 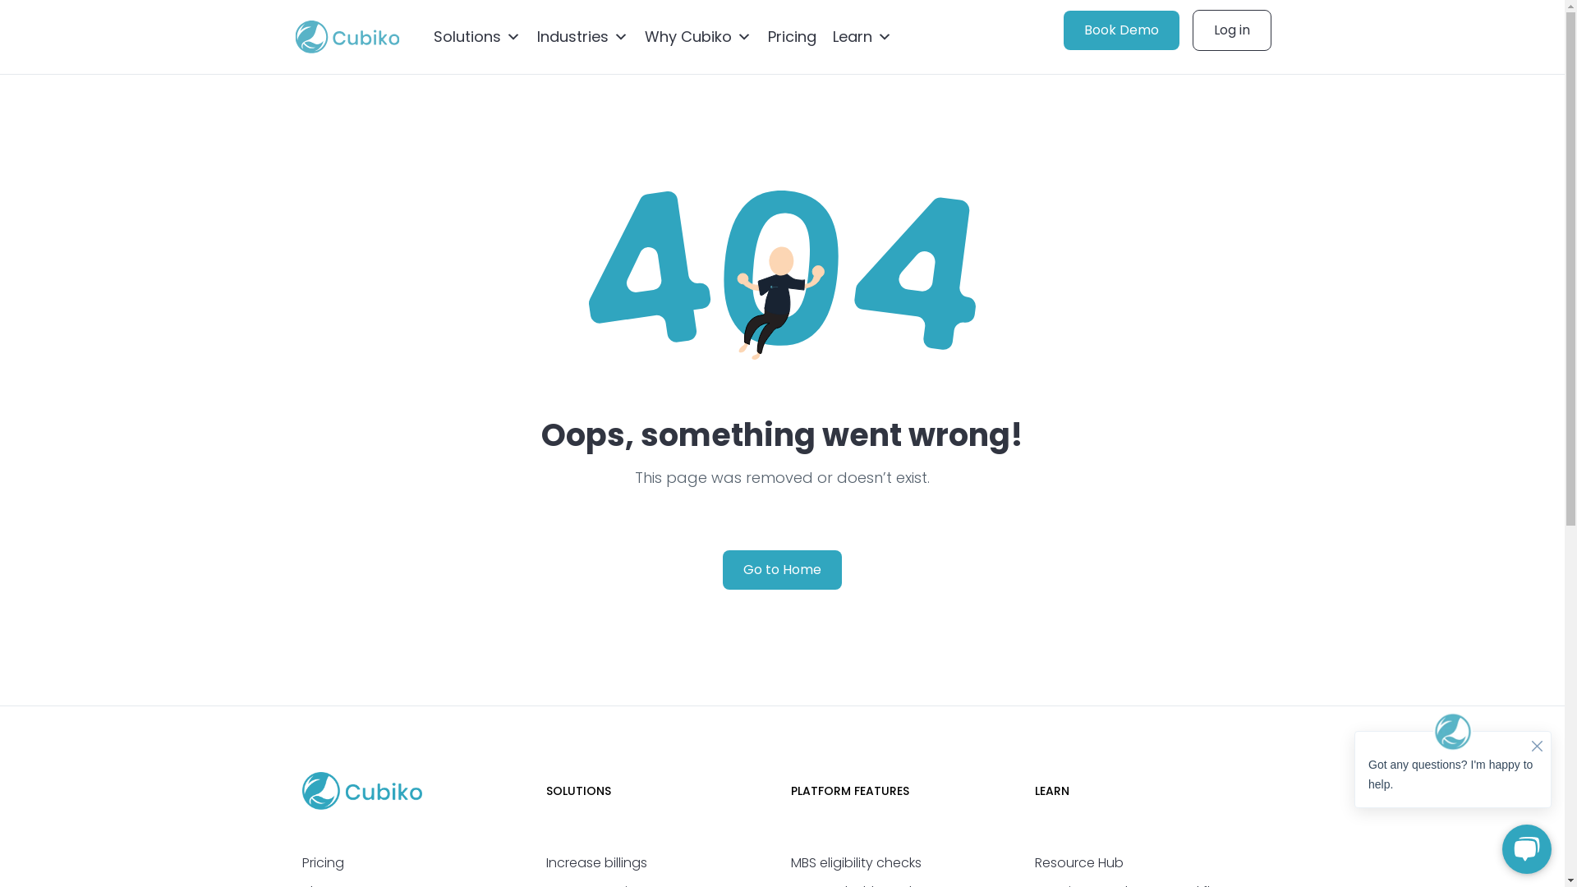 What do you see at coordinates (791, 37) in the screenshot?
I see `Pricing` at bounding box center [791, 37].